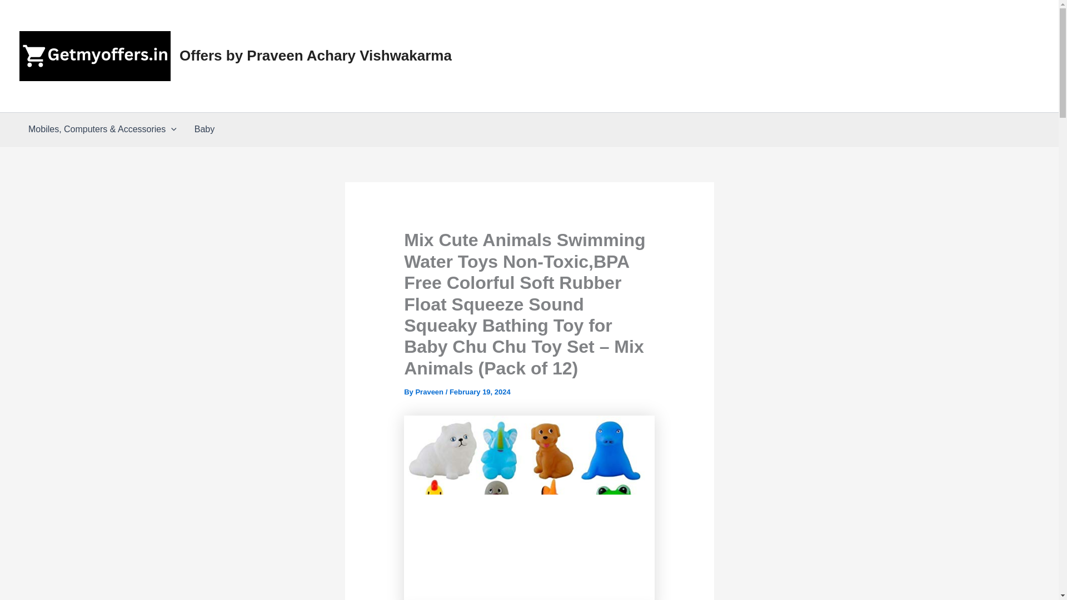 The height and width of the screenshot is (600, 1067). What do you see at coordinates (602, 84) in the screenshot?
I see `Under 10000-15000` at bounding box center [602, 84].